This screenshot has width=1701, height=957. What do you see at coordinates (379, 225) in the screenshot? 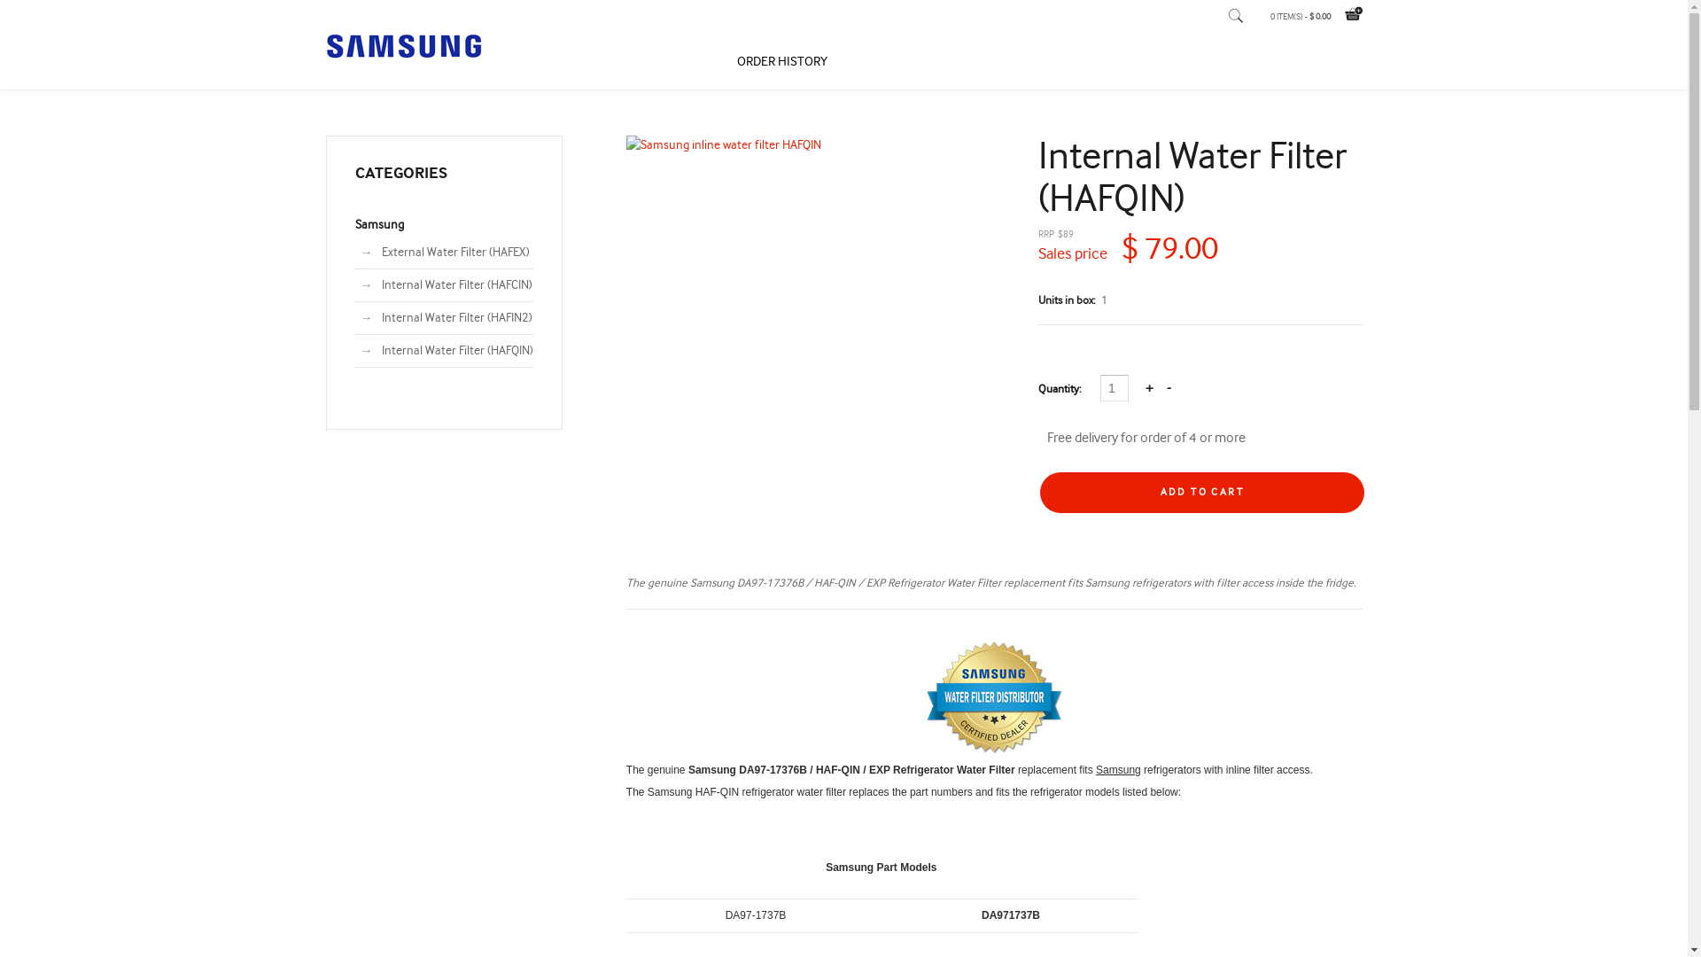
I see `Samsung` at bounding box center [379, 225].